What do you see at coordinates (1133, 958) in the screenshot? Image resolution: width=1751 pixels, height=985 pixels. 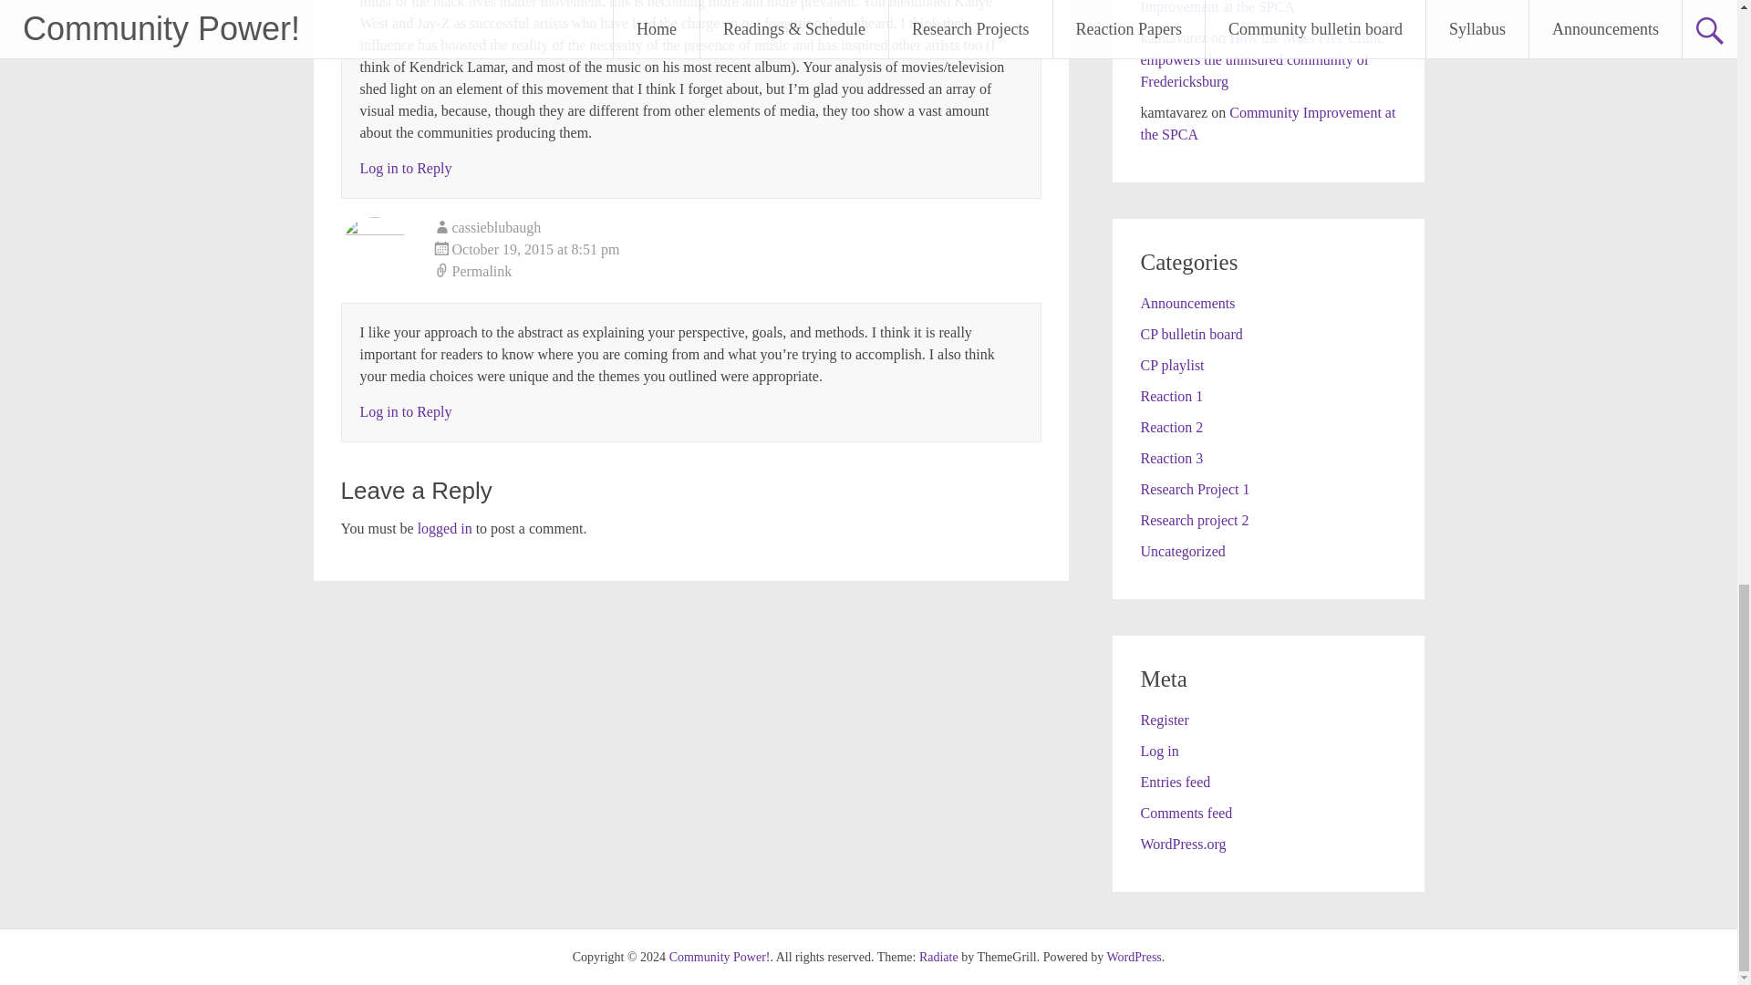 I see `WordPress` at bounding box center [1133, 958].